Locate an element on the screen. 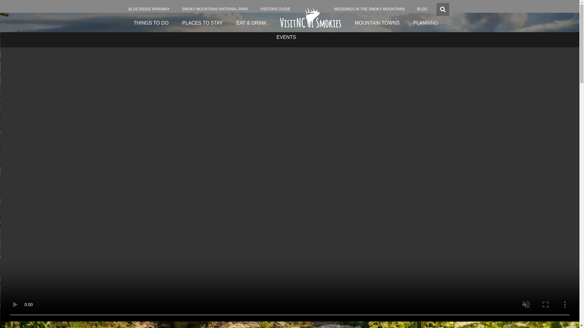 Image resolution: width=584 pixels, height=328 pixels. PLANNING is located at coordinates (426, 23).